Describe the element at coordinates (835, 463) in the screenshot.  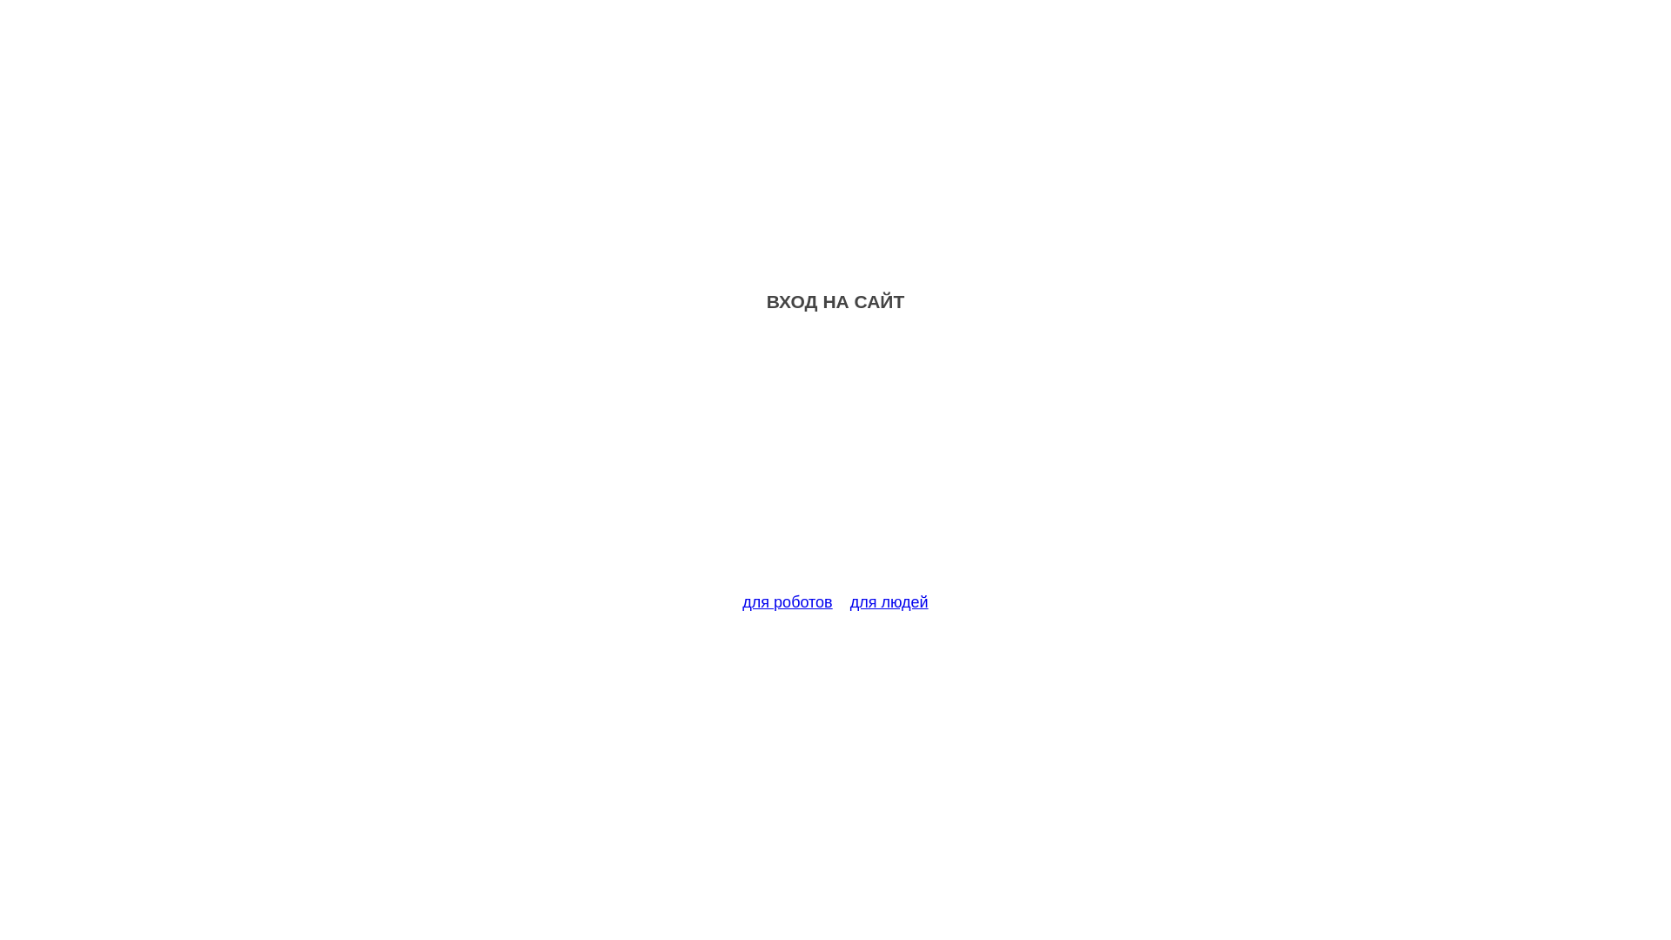
I see `Advertisement` at that location.